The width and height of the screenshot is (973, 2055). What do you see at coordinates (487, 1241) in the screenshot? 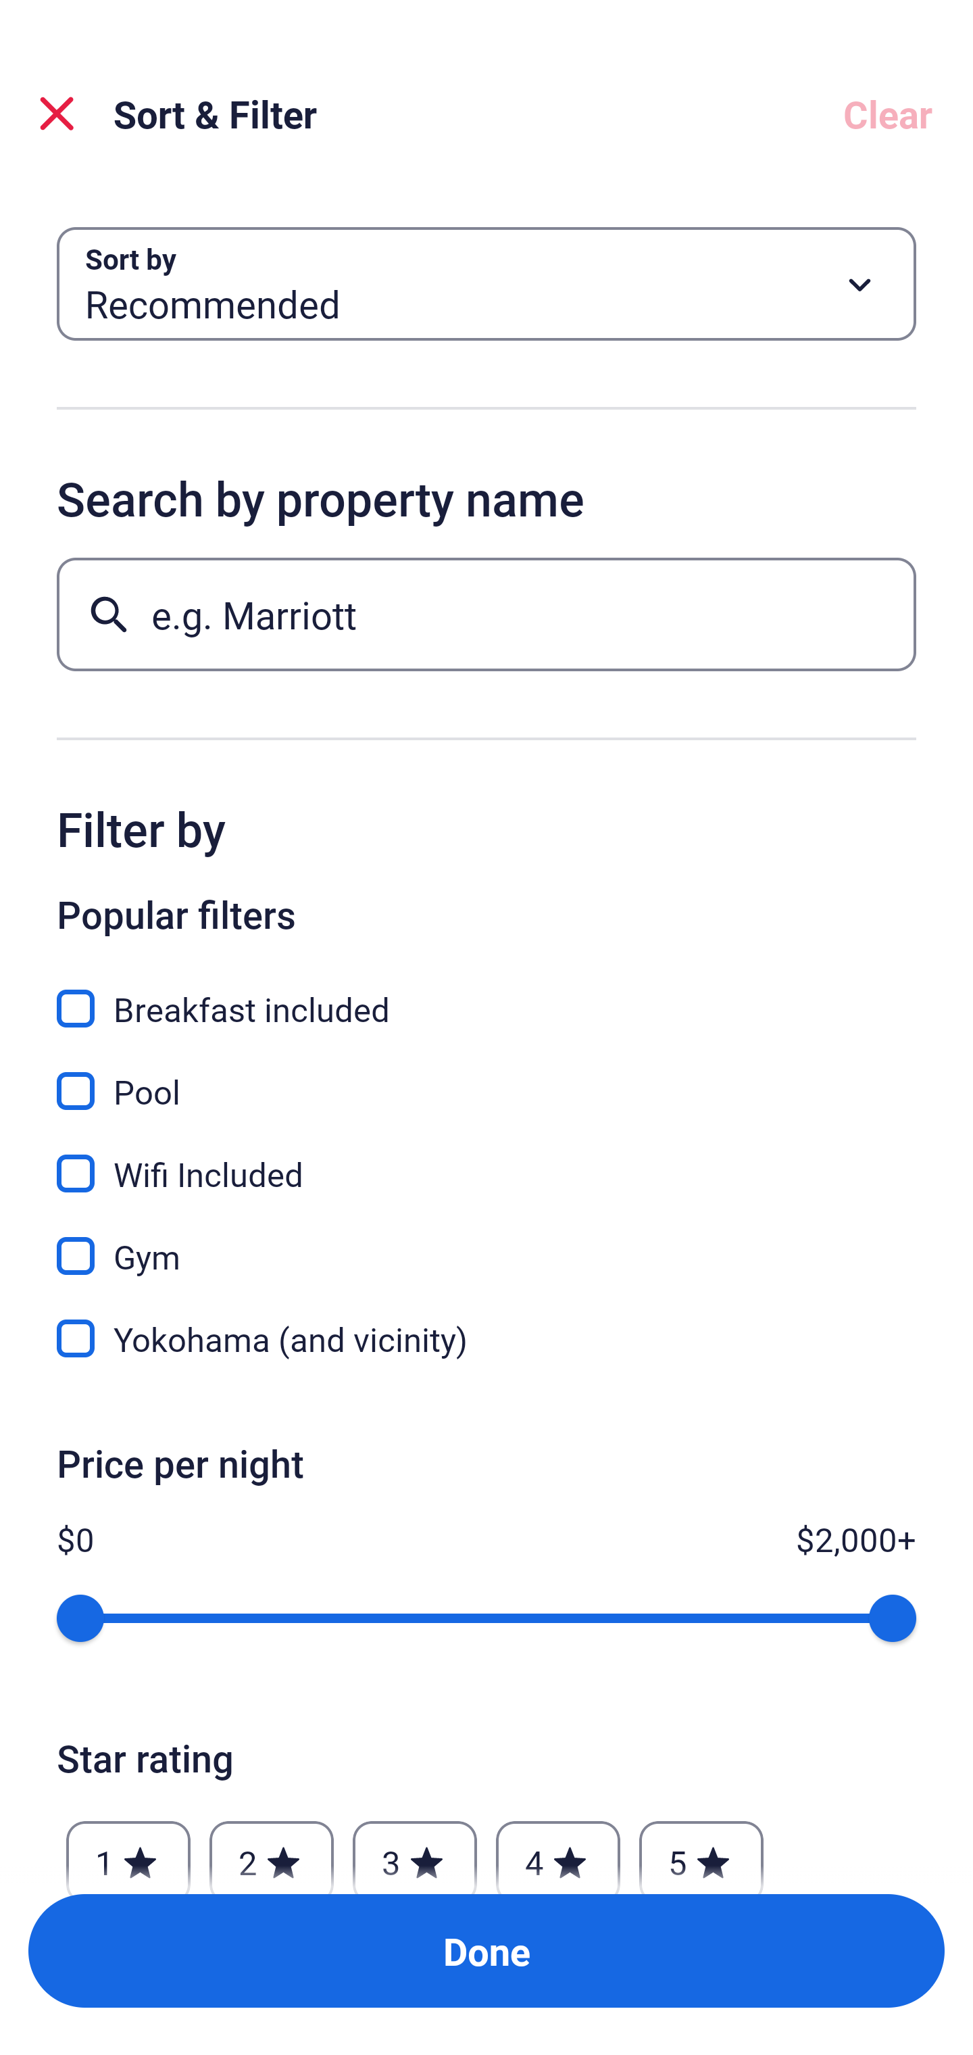
I see `Gym, Gym` at bounding box center [487, 1241].